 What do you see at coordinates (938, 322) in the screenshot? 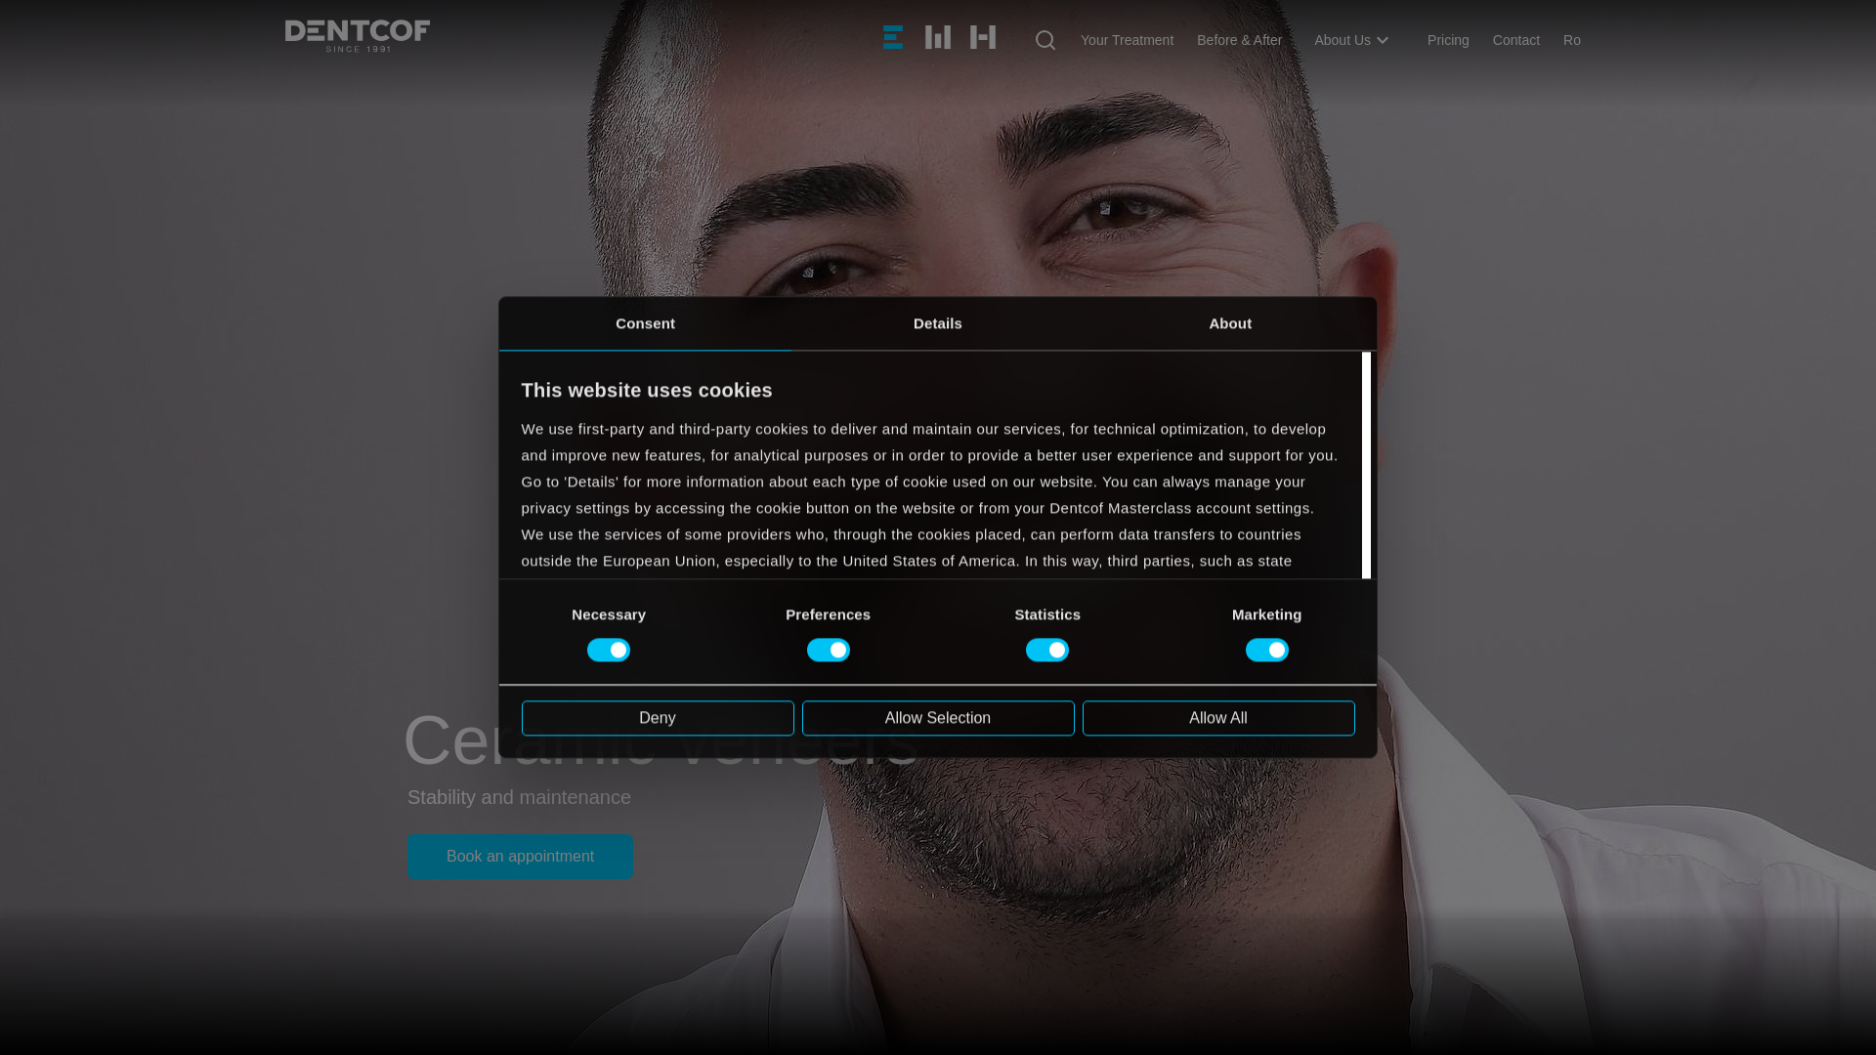
I see `Details` at bounding box center [938, 322].